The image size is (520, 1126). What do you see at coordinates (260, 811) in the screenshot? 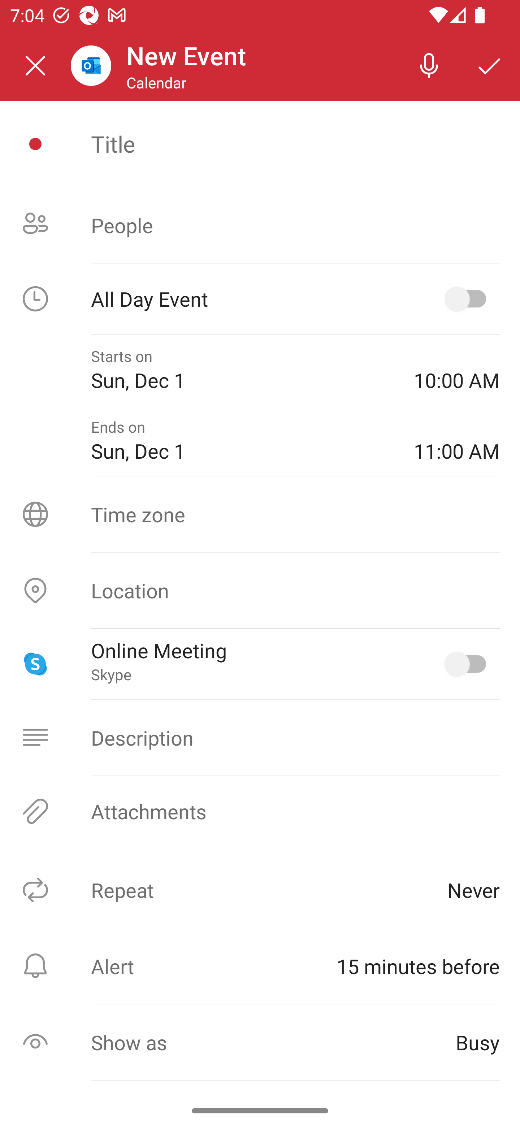
I see `Attachments` at bounding box center [260, 811].